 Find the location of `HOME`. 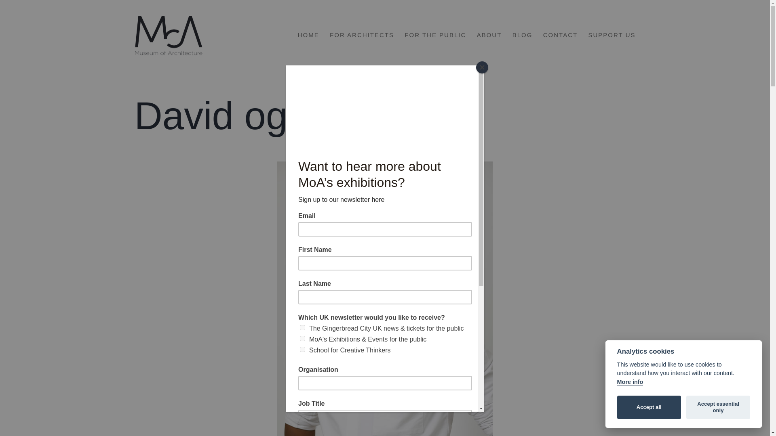

HOME is located at coordinates (308, 35).